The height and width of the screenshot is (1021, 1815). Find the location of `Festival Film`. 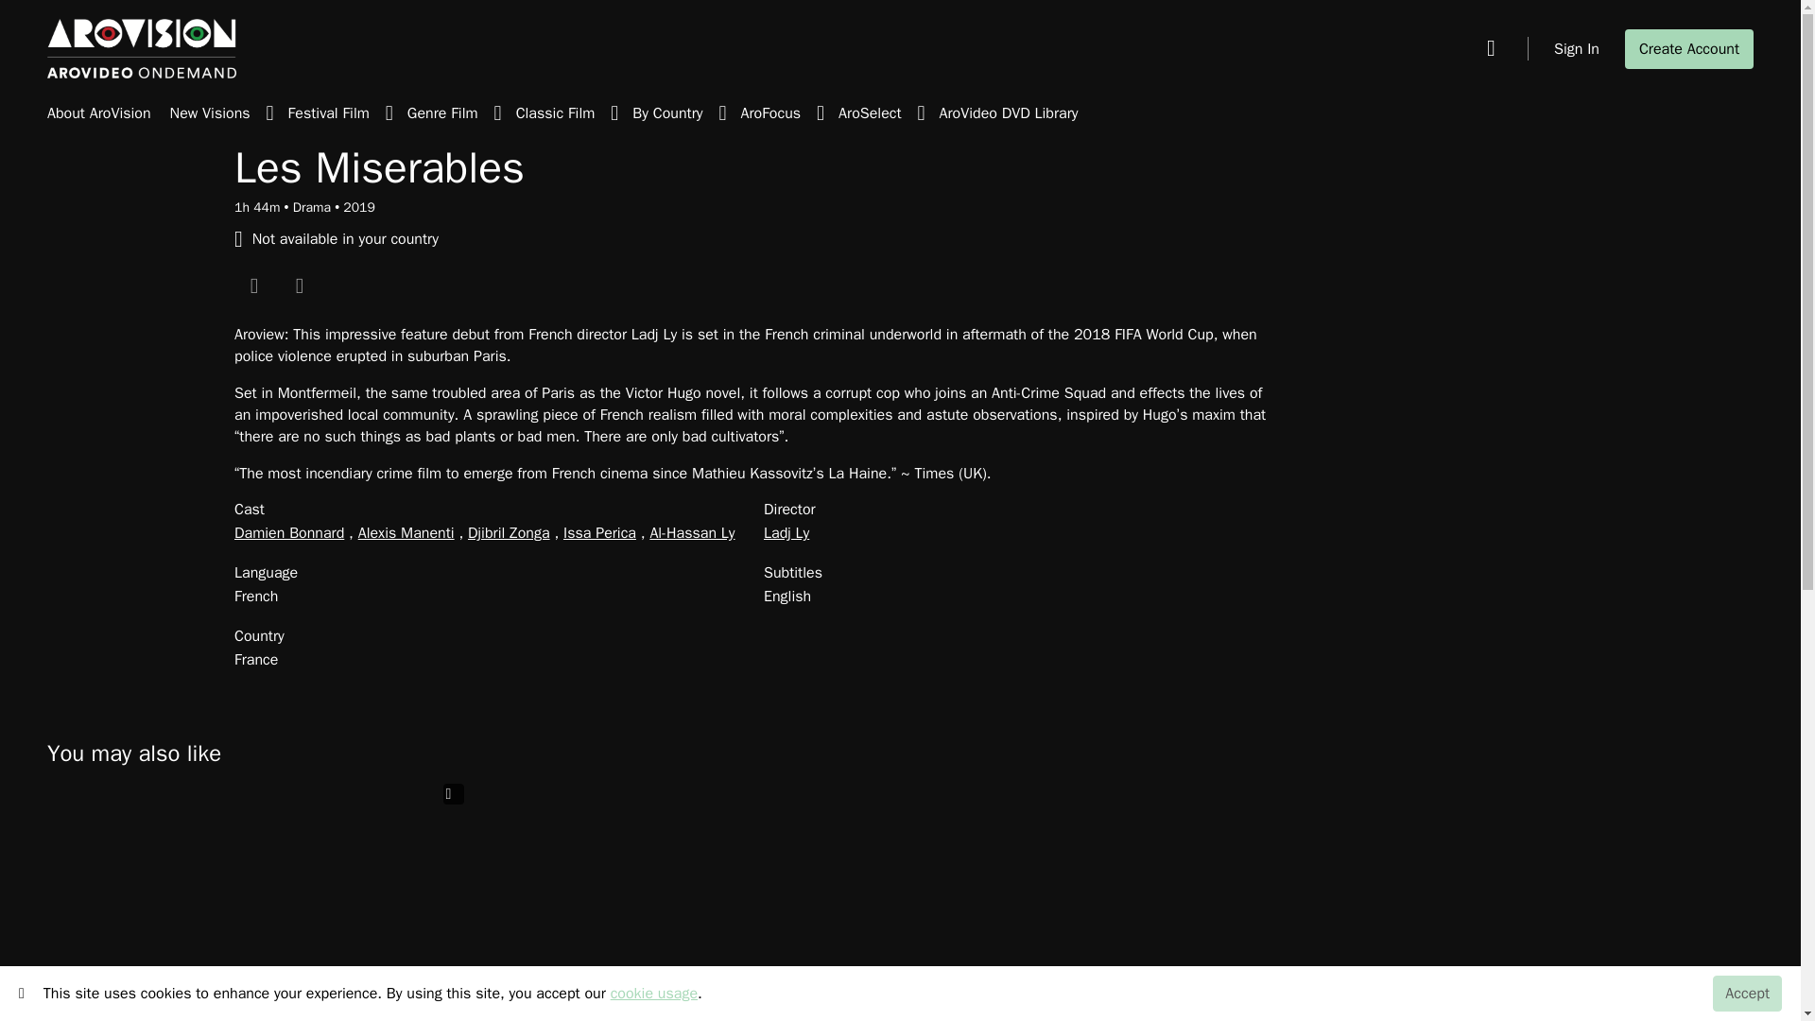

Festival Film is located at coordinates (348, 114).